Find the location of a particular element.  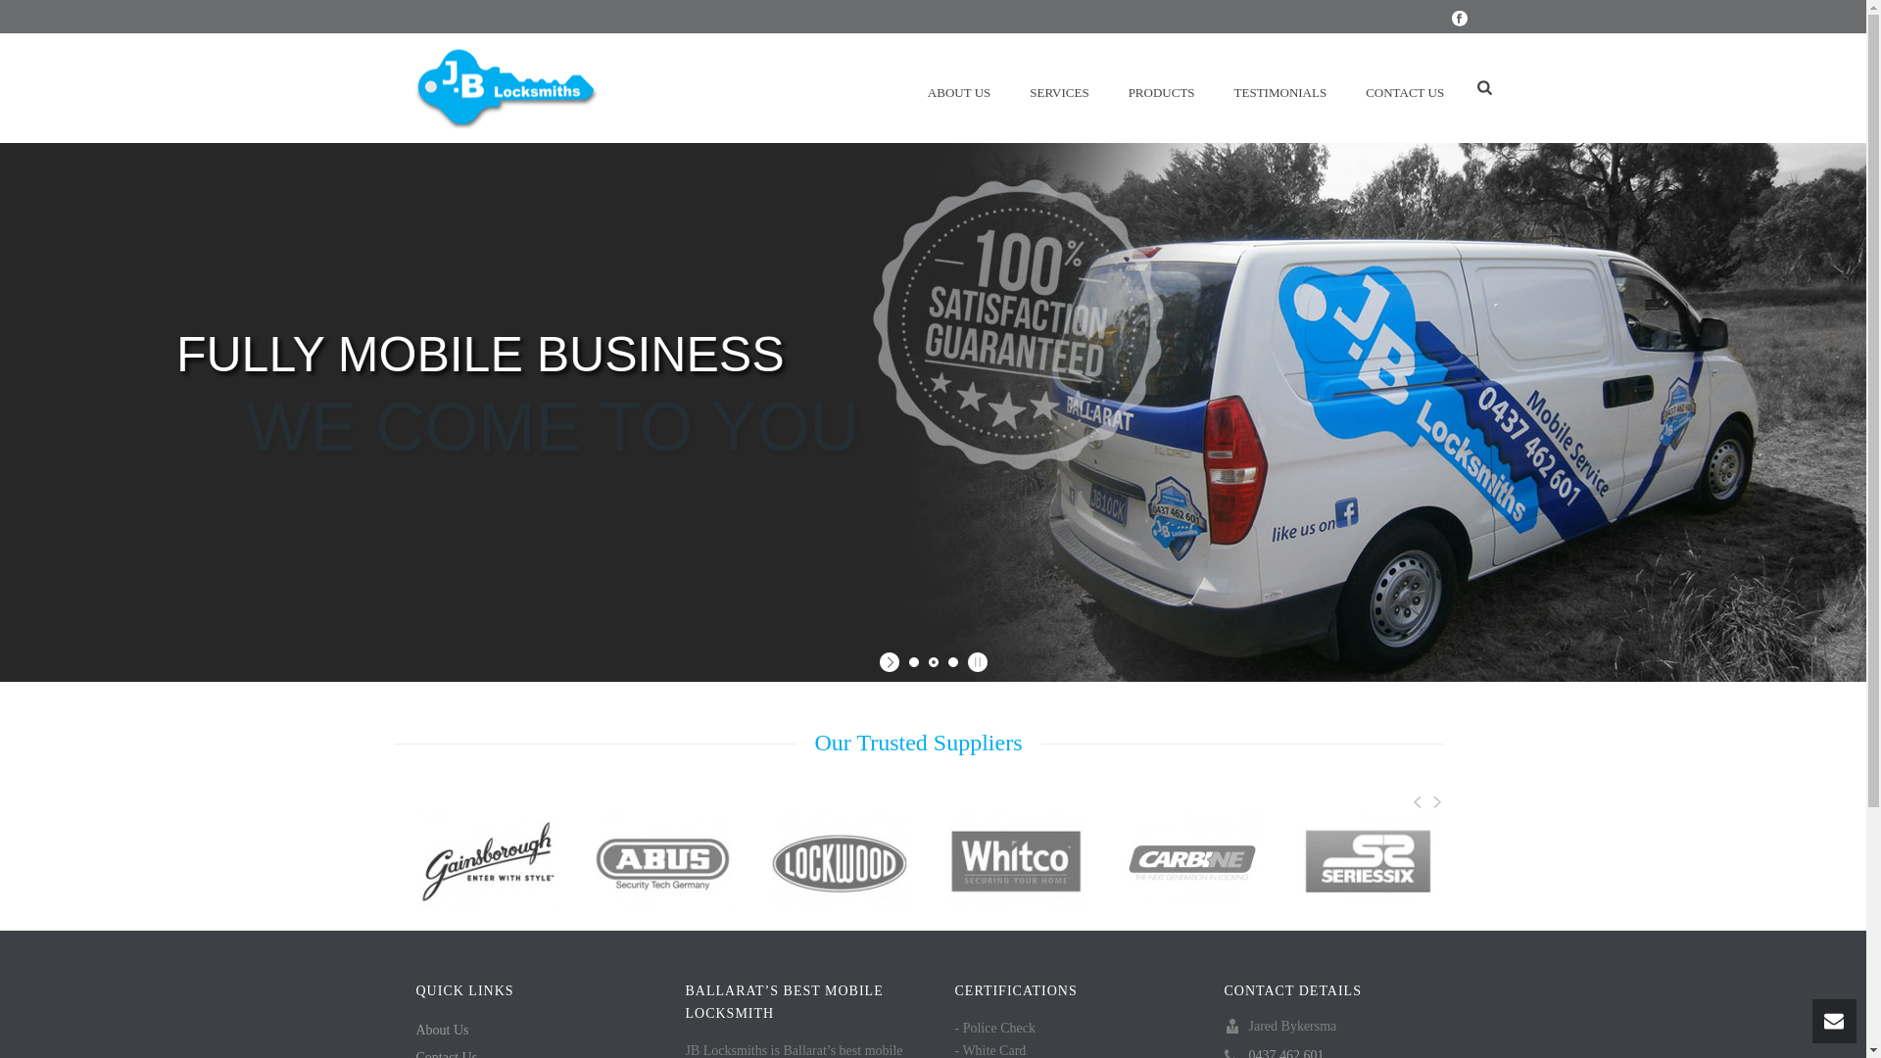

Lockwood is located at coordinates (840, 862).